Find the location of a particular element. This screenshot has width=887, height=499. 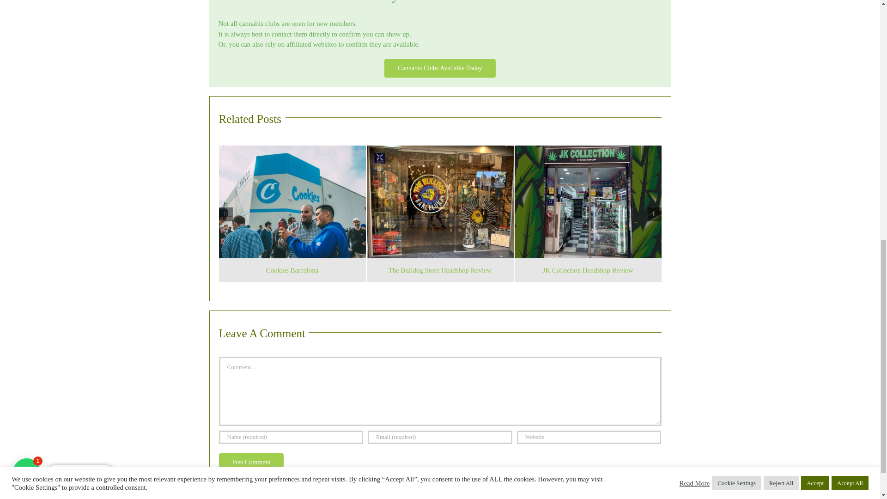

The Bulldog Store Headshop Review is located at coordinates (440, 270).